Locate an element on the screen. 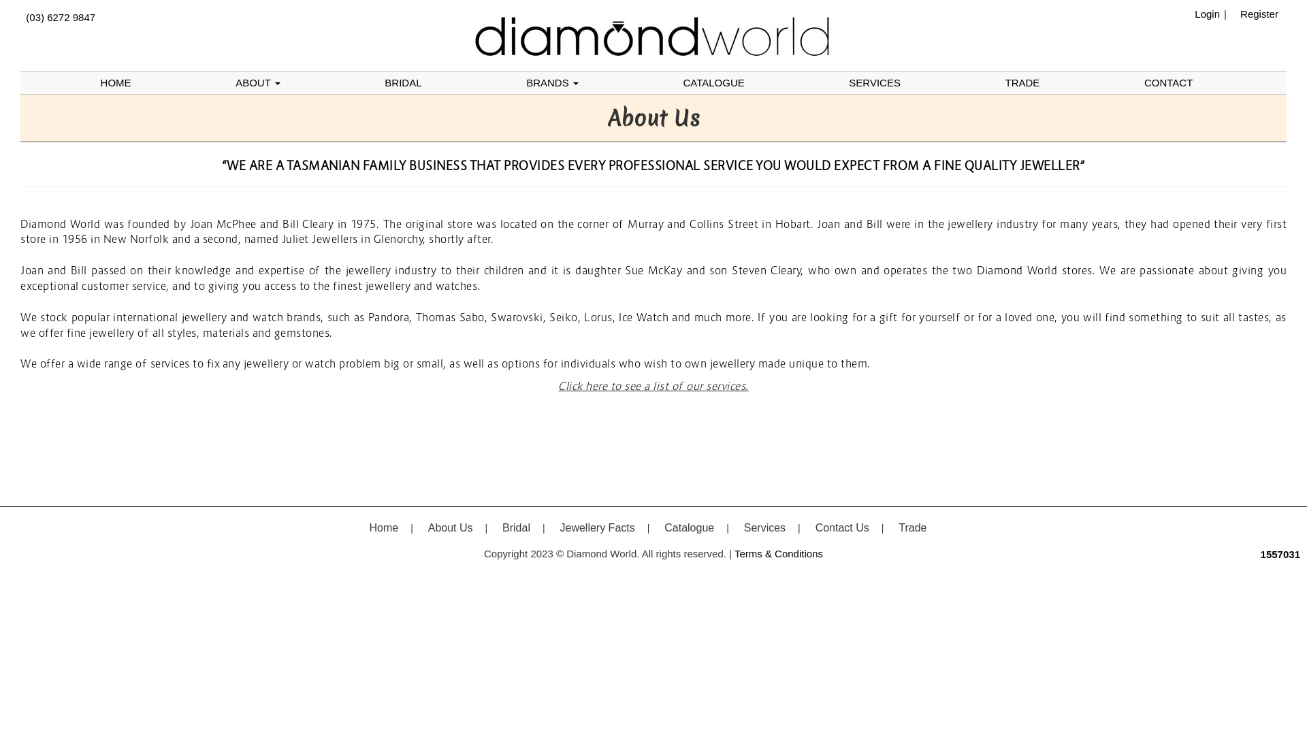  Login is located at coordinates (1204, 14).